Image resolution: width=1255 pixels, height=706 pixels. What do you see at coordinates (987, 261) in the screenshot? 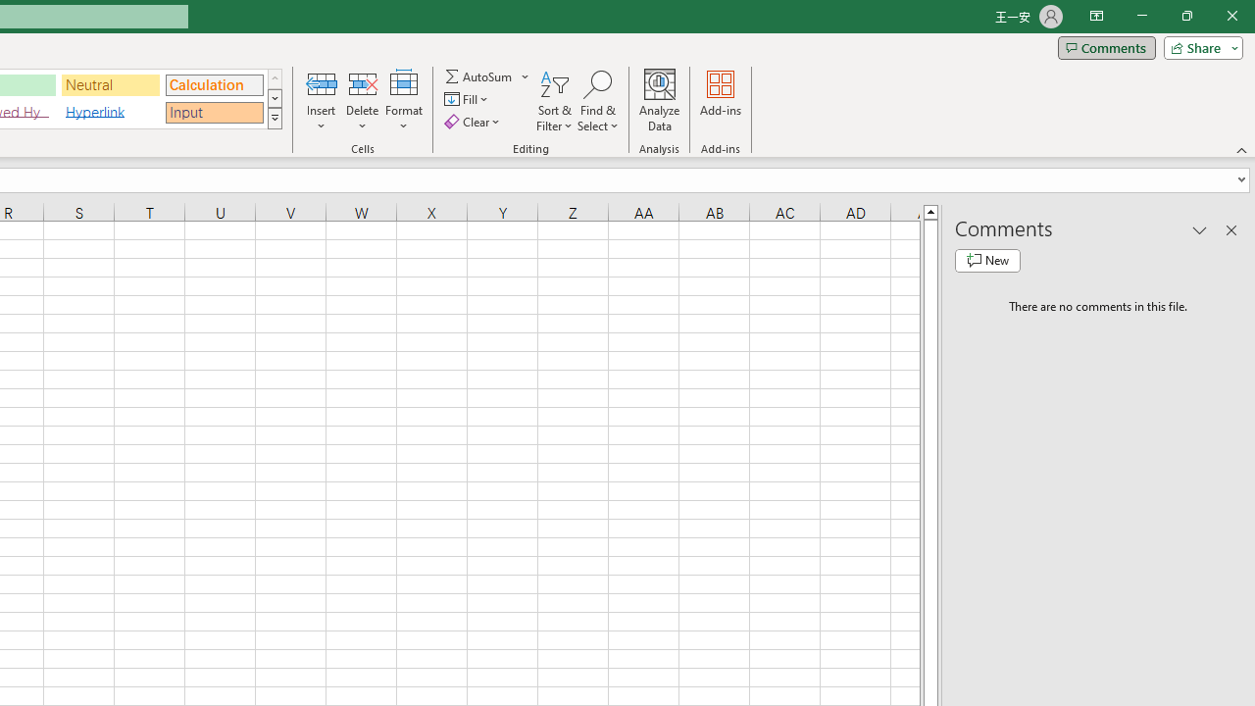
I see `New comment` at bounding box center [987, 261].